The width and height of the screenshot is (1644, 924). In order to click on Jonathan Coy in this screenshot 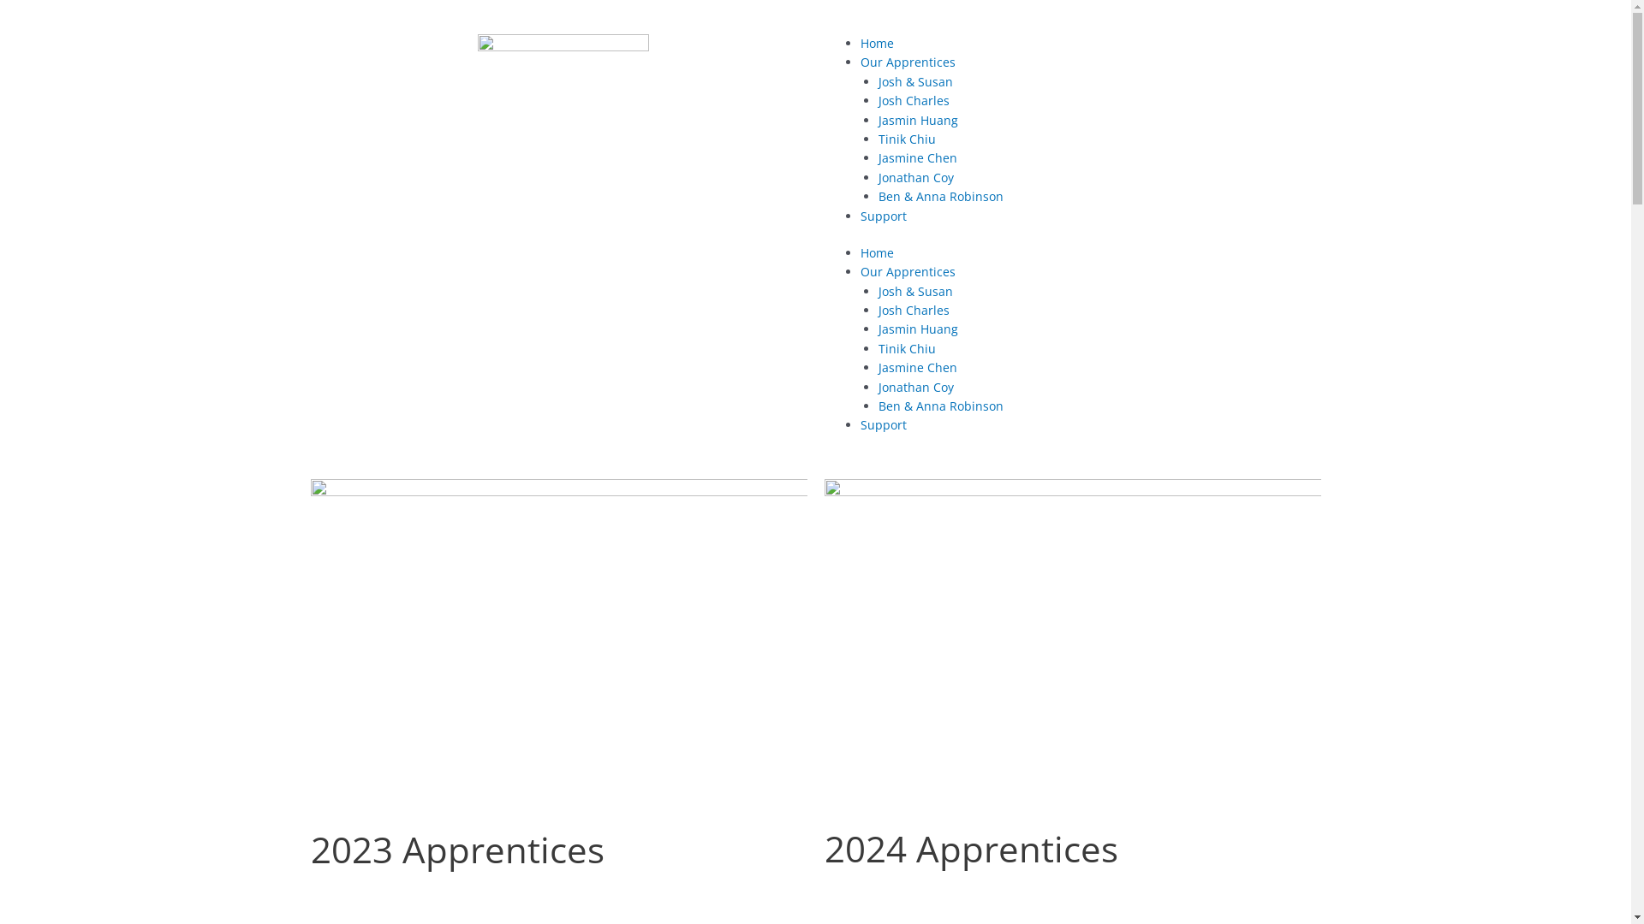, I will do `click(916, 387)`.